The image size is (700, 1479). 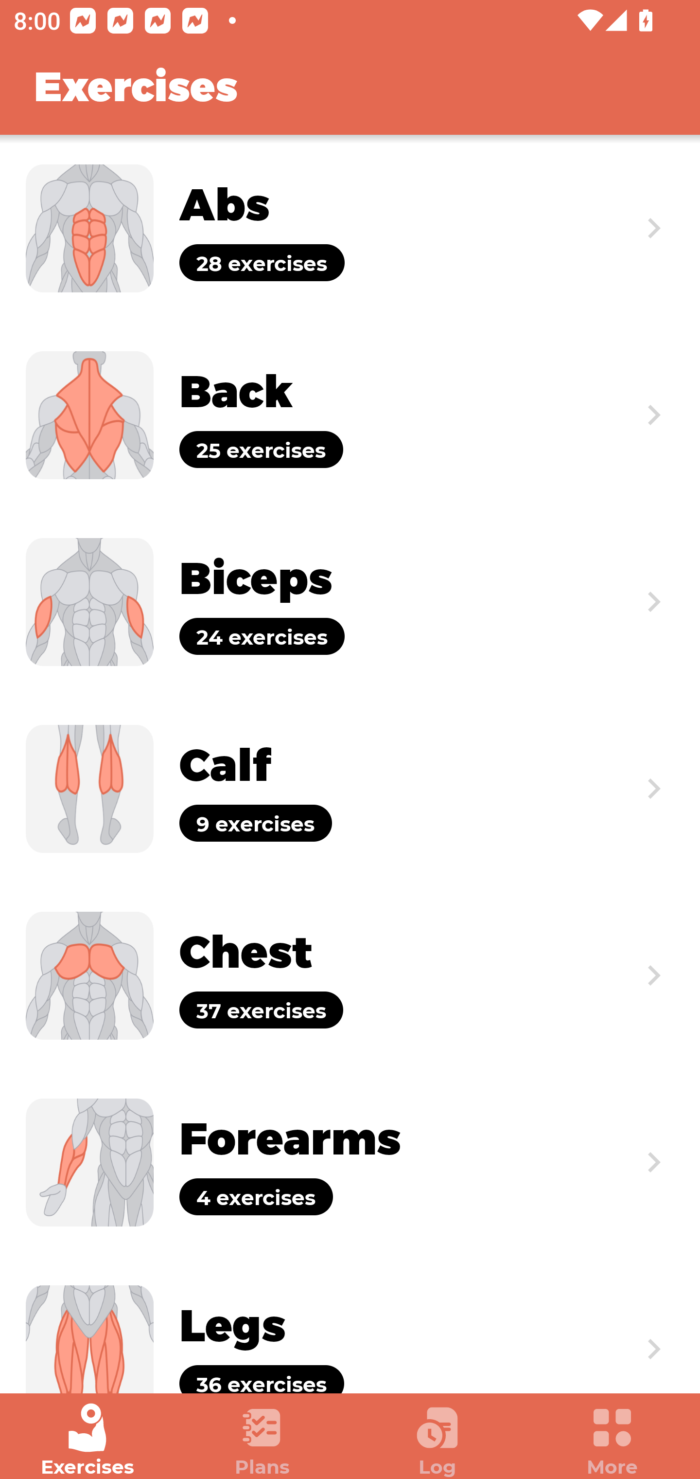 I want to click on Log, so click(x=437, y=1440).